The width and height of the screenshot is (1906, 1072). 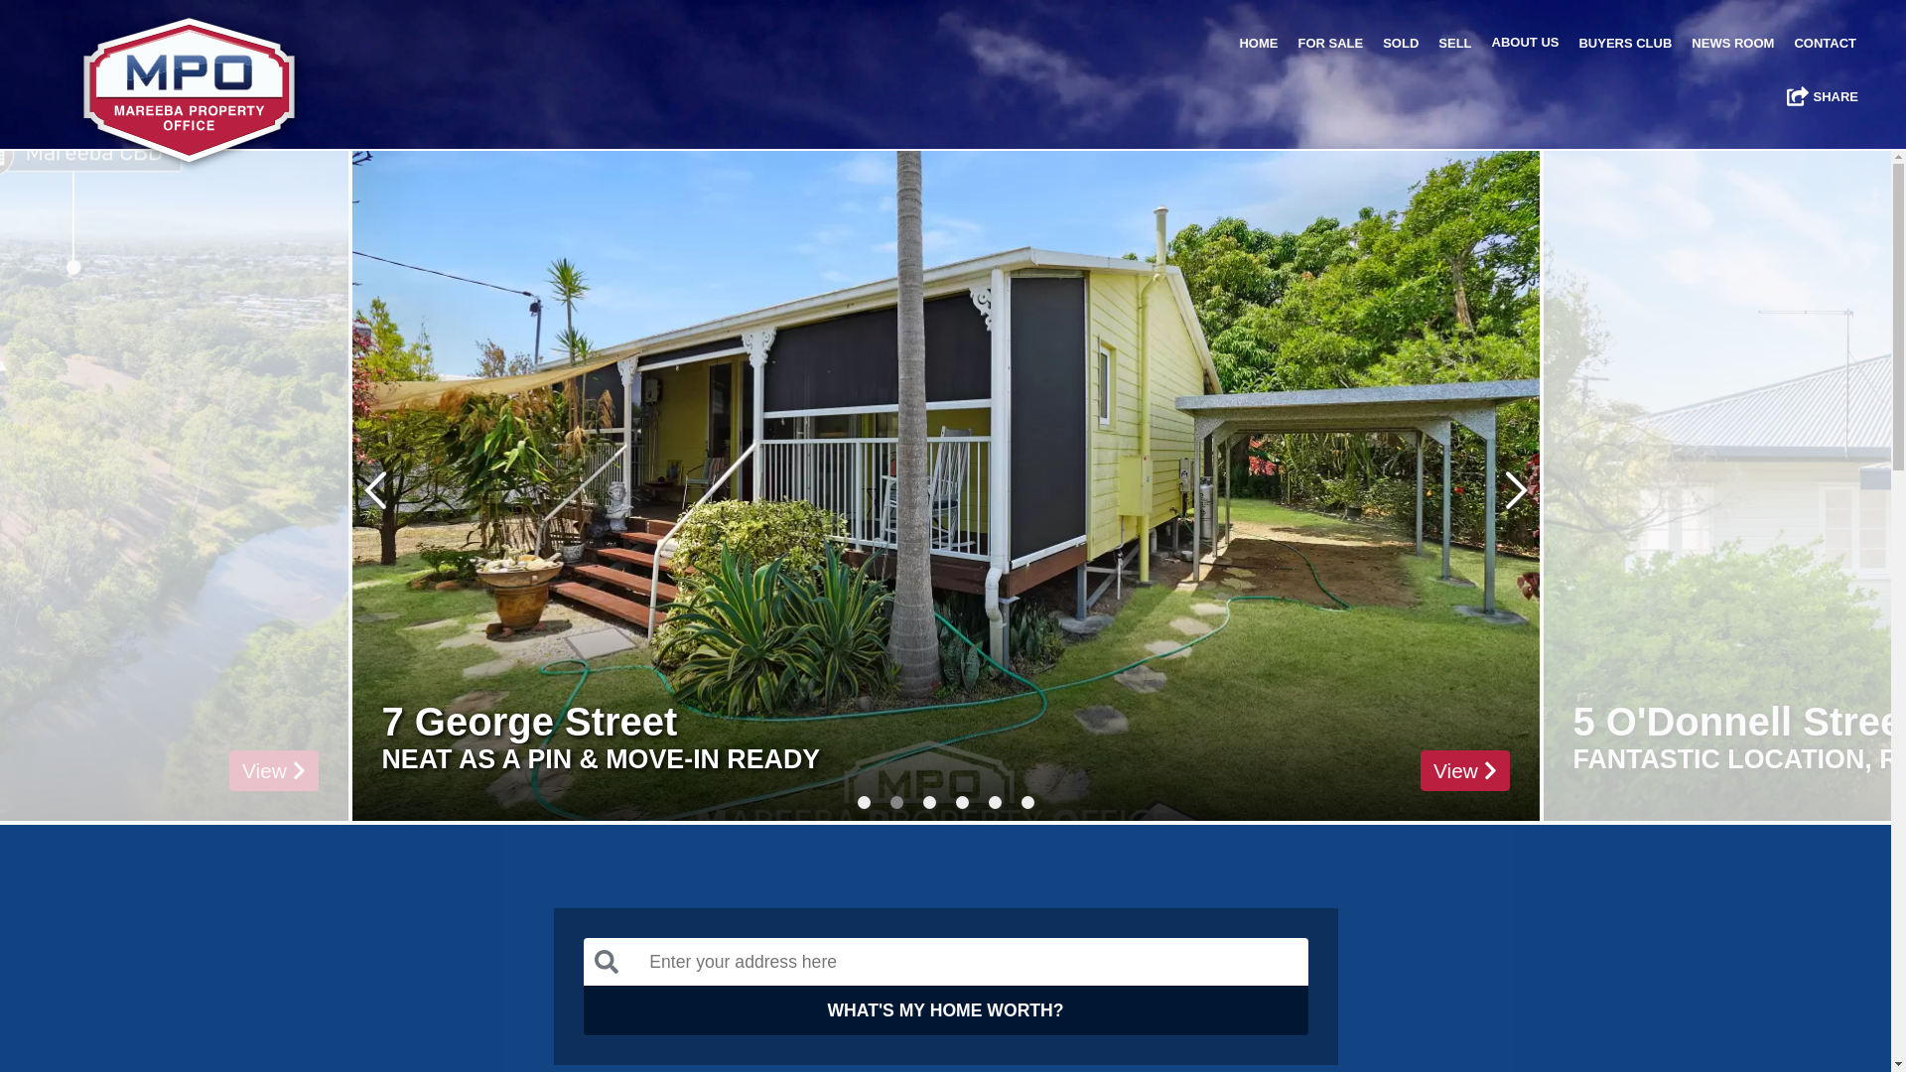 What do you see at coordinates (1330, 44) in the screenshot?
I see `FOR SALE` at bounding box center [1330, 44].